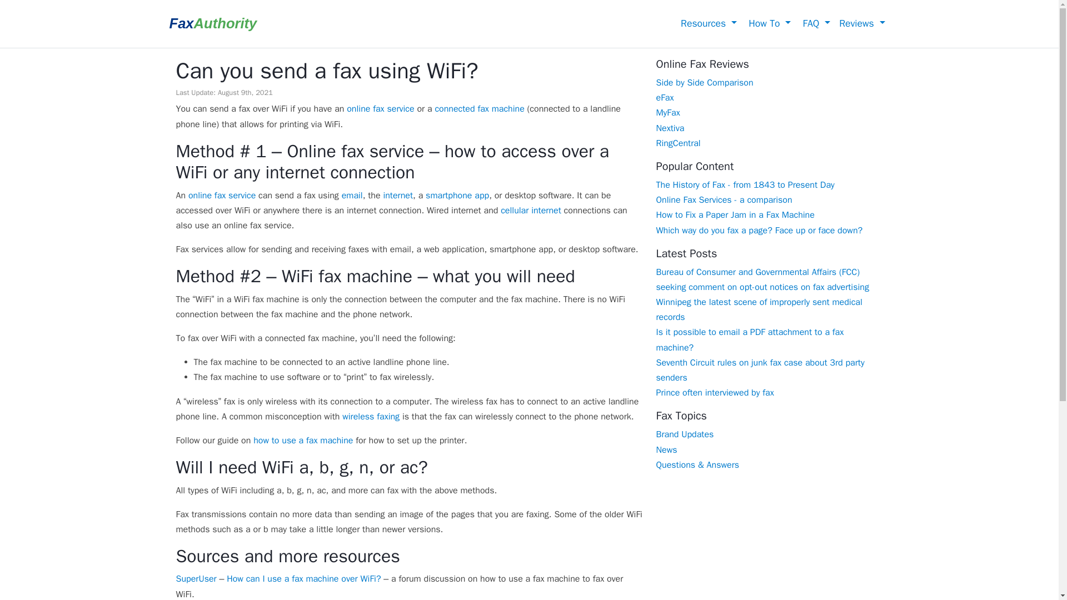 Image resolution: width=1067 pixels, height=600 pixels. What do you see at coordinates (479, 109) in the screenshot?
I see `connected fax machine` at bounding box center [479, 109].